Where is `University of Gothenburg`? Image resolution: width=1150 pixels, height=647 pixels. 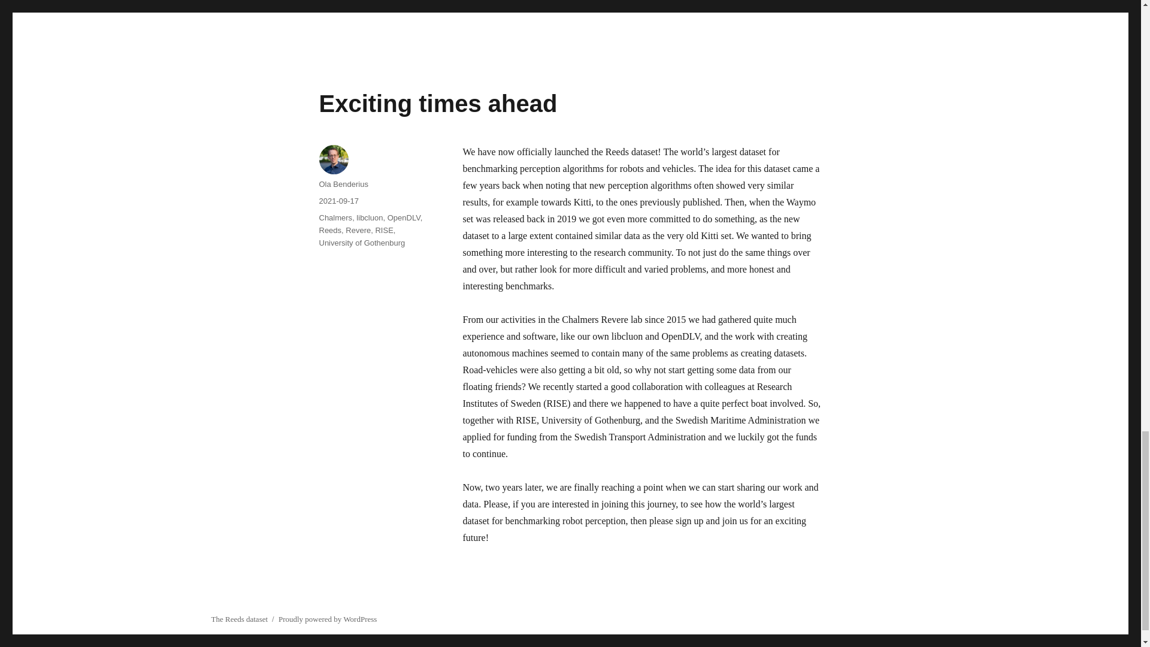 University of Gothenburg is located at coordinates (361, 243).